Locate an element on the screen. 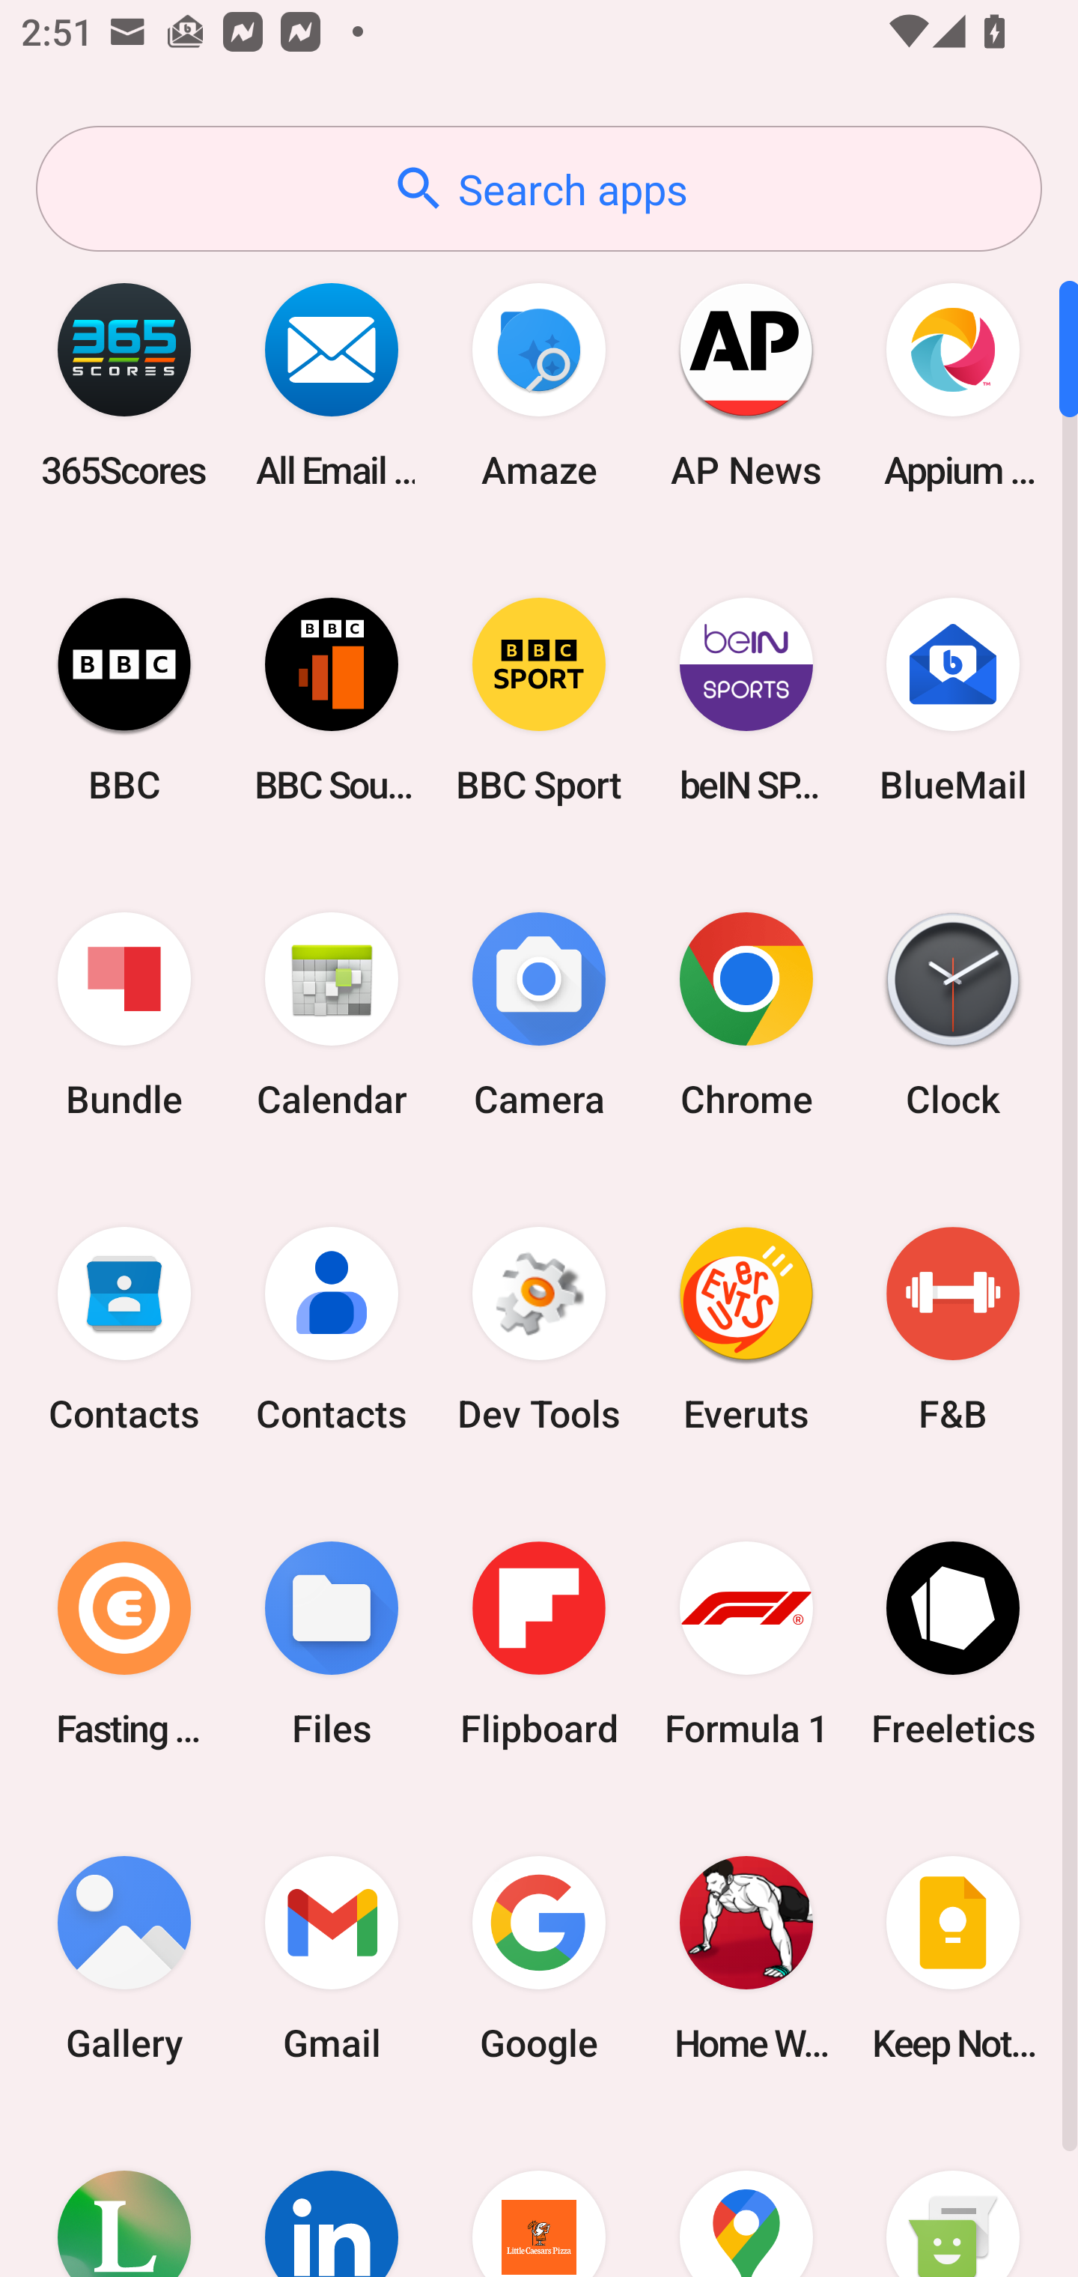 The height and width of the screenshot is (2277, 1078). Formula 1 is located at coordinates (746, 1643).